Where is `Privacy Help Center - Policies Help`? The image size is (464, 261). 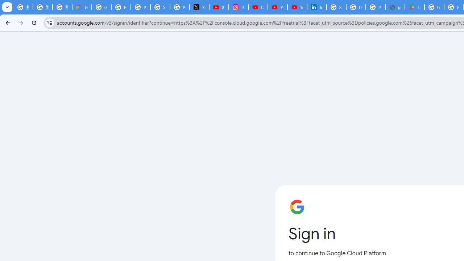 Privacy Help Center - Policies Help is located at coordinates (141, 7).